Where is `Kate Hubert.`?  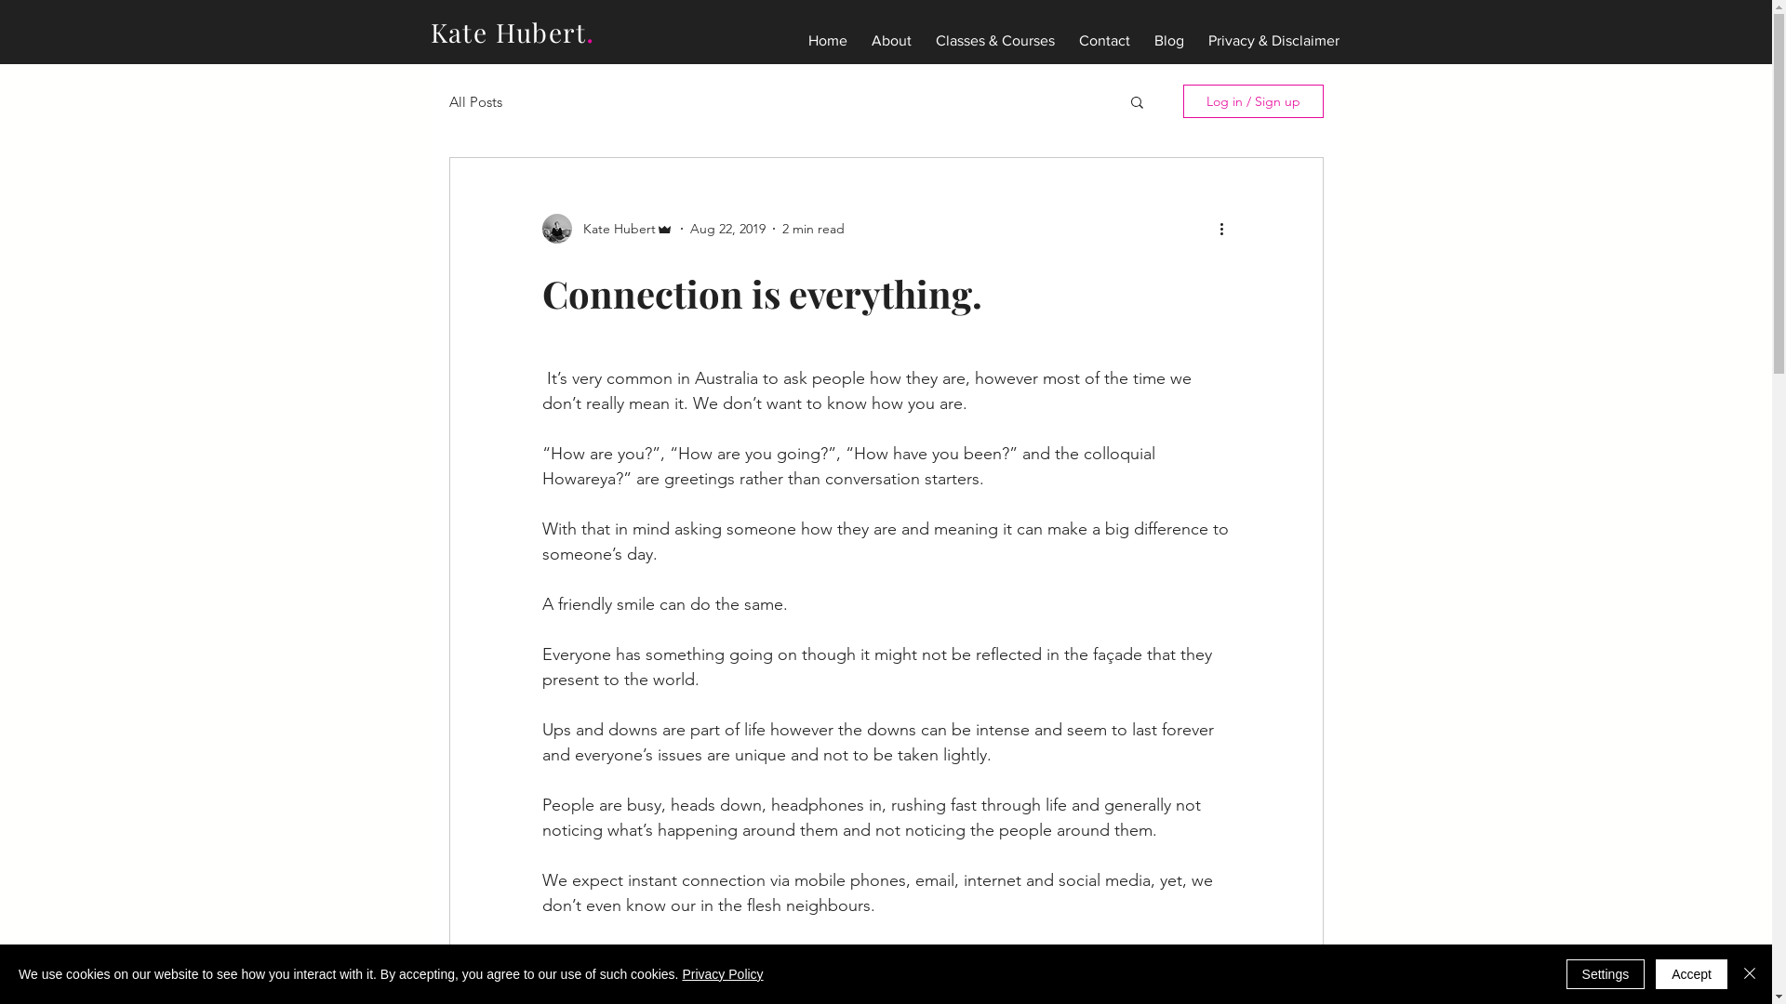 Kate Hubert. is located at coordinates (512, 32).